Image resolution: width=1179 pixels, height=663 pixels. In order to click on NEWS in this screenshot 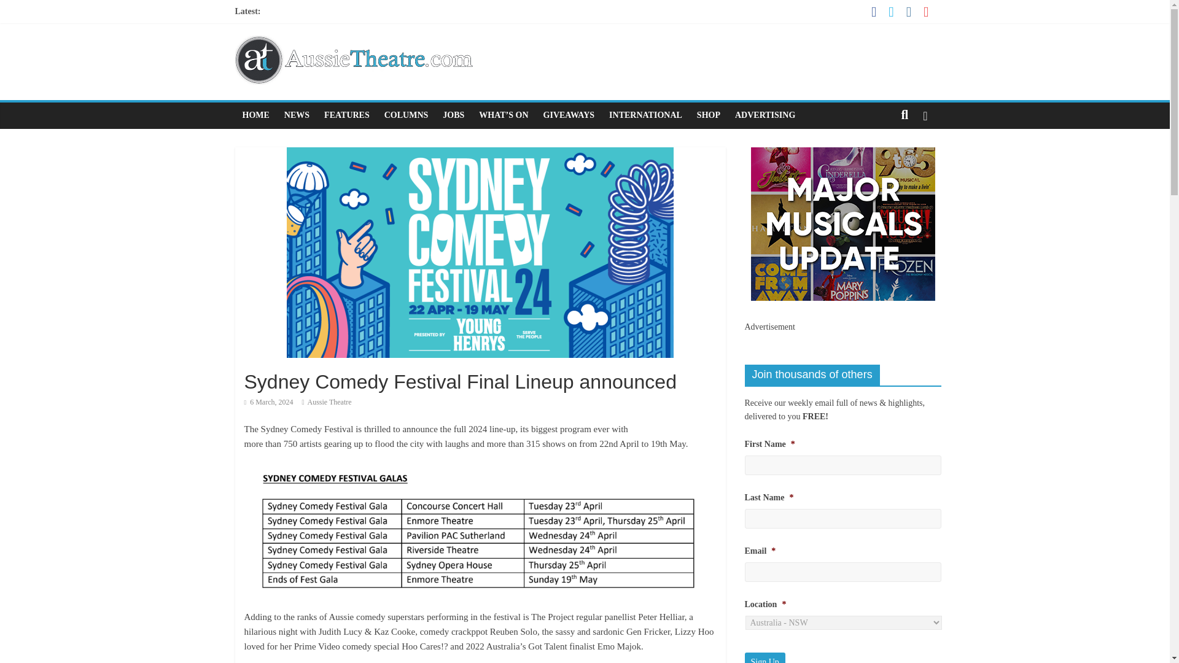, I will do `click(297, 115)`.